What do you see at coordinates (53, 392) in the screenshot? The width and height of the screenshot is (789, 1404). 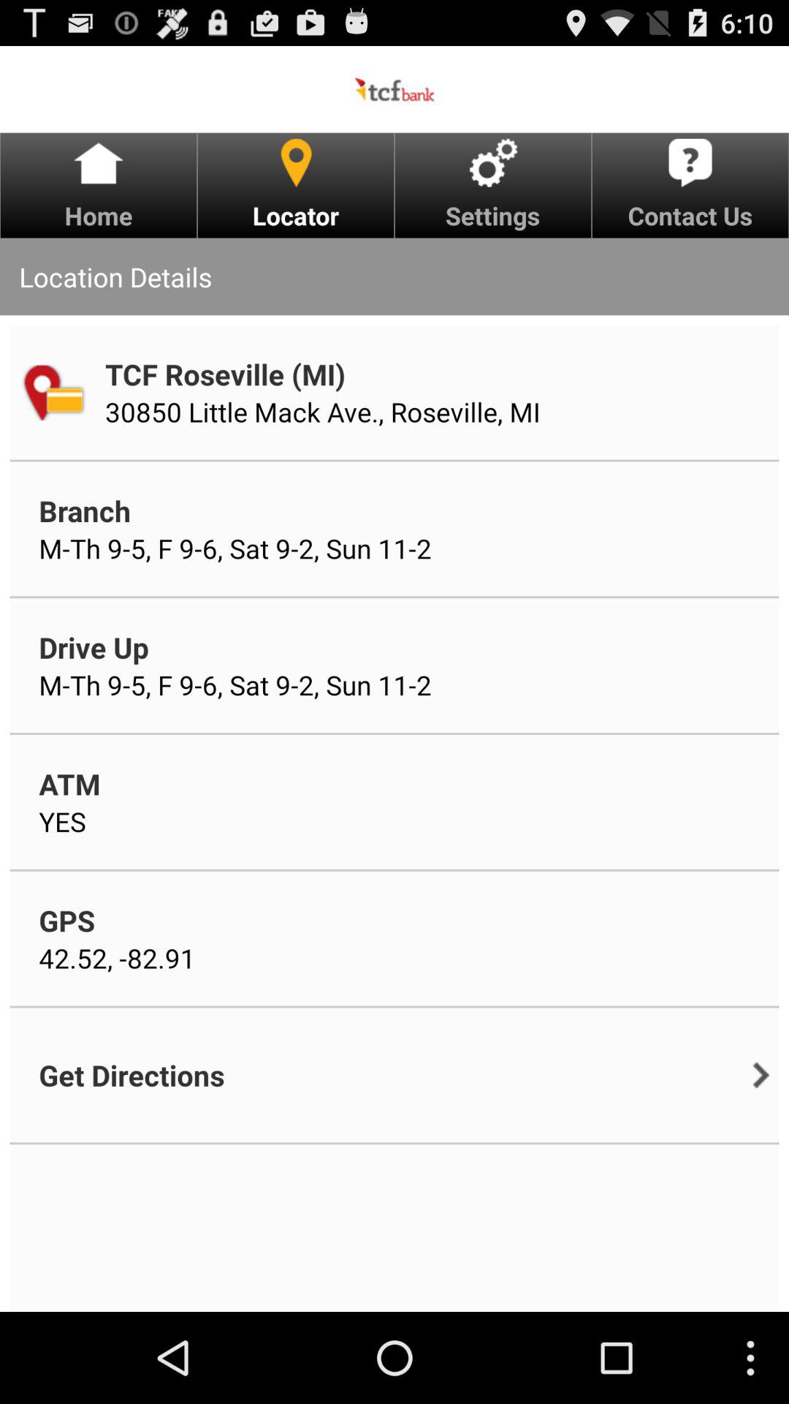 I see `tap app below the location details icon` at bounding box center [53, 392].